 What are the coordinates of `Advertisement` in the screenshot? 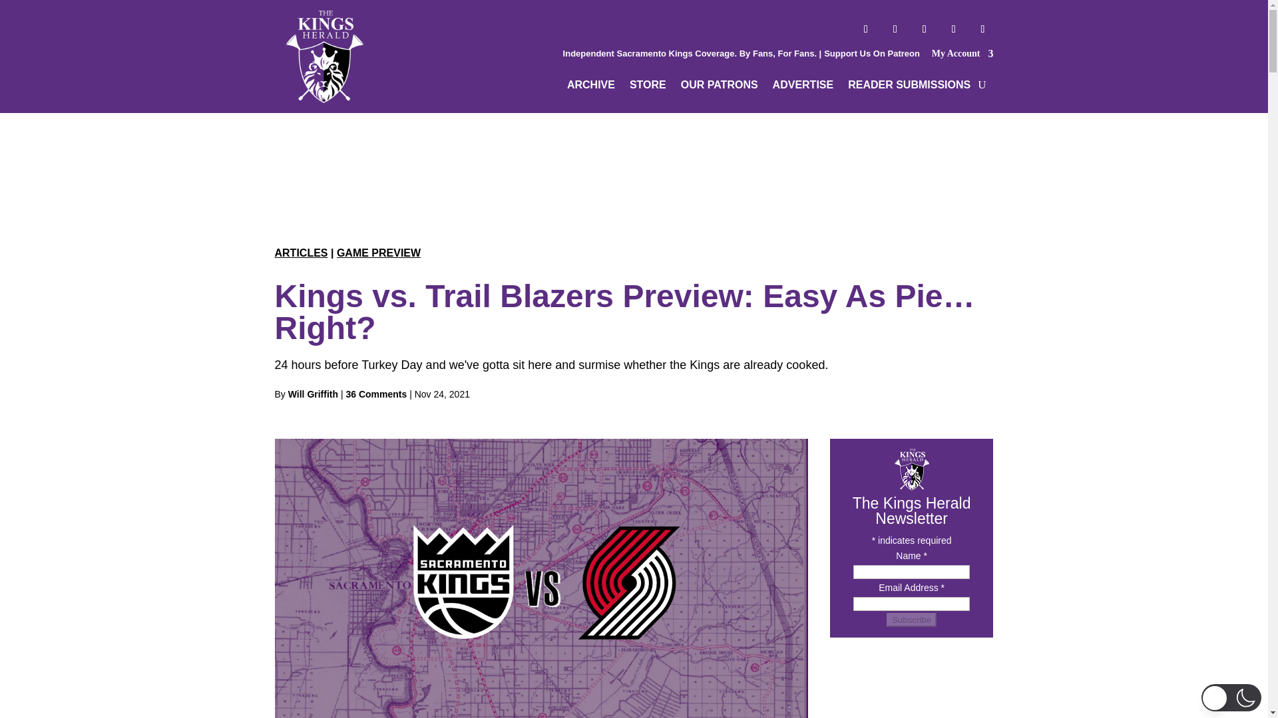 It's located at (633, 168).